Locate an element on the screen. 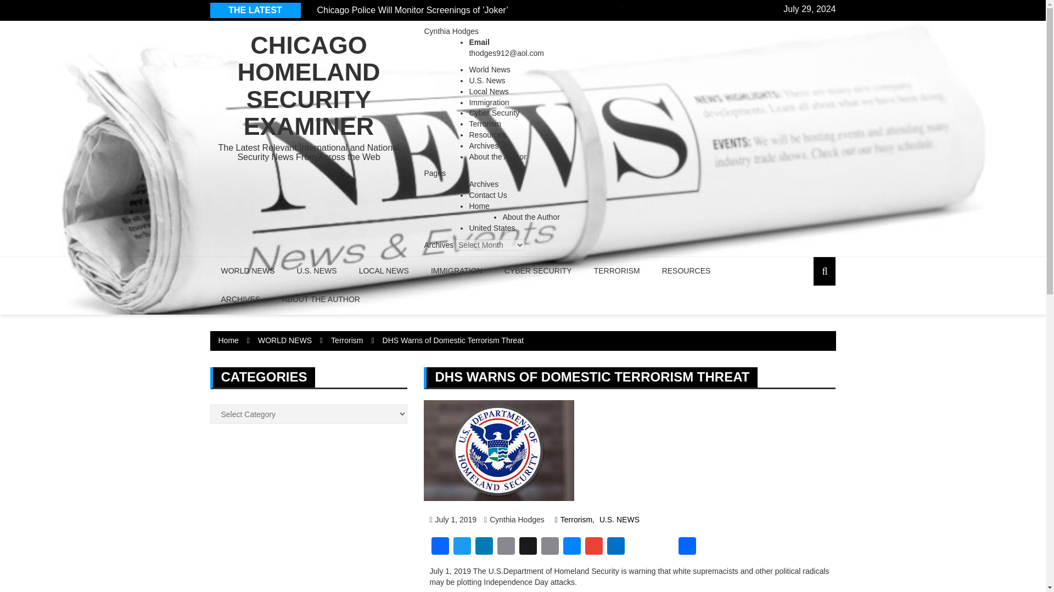  Email is located at coordinates (506, 547).